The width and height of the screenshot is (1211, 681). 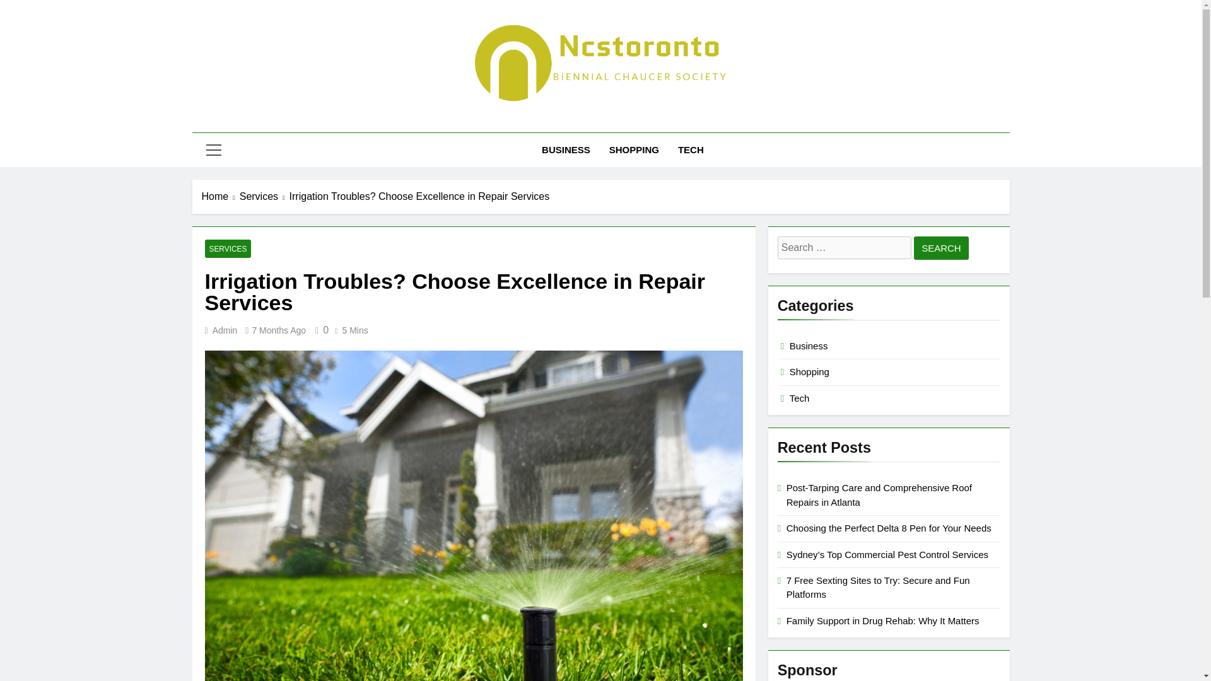 I want to click on 7 Free Sexting Sites to Try: Secure and Fun Platforms, so click(x=878, y=587).